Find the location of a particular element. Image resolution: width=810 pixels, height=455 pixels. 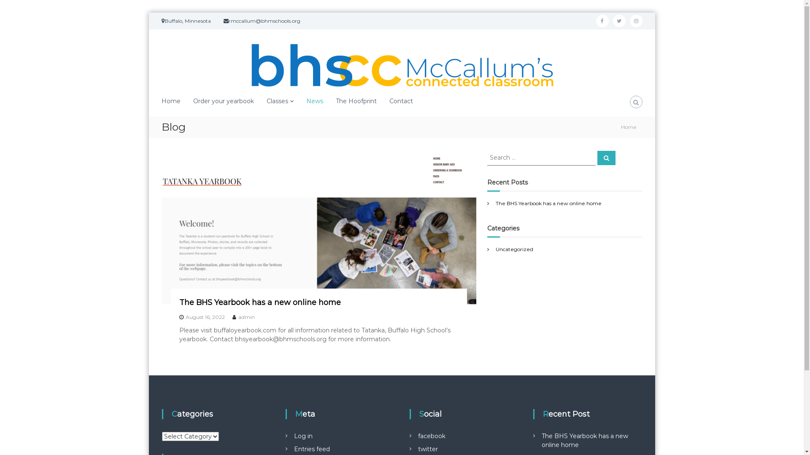

Home is located at coordinates (629, 127).